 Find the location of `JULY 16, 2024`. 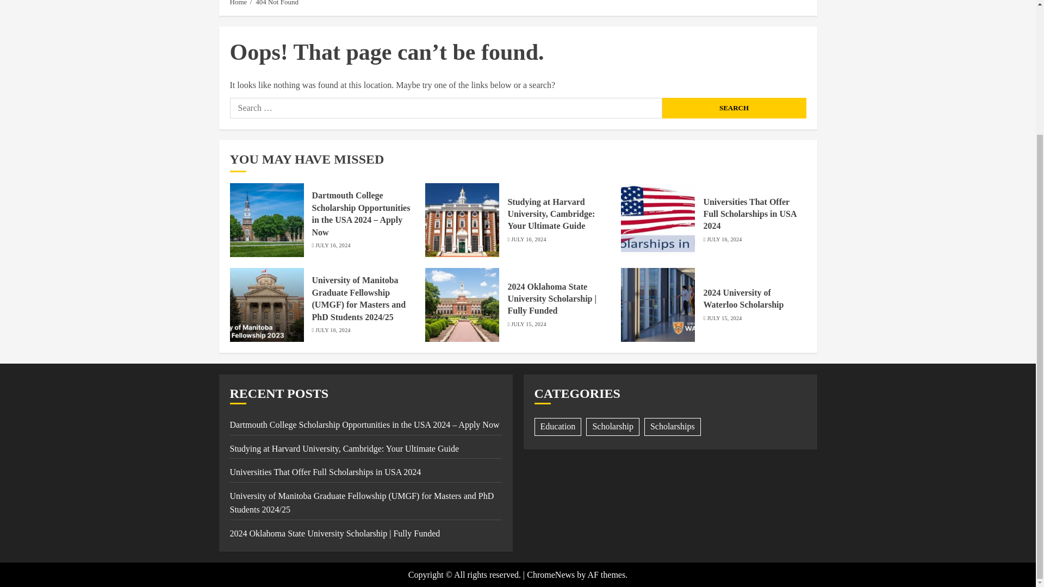

JULY 16, 2024 is located at coordinates (332, 246).